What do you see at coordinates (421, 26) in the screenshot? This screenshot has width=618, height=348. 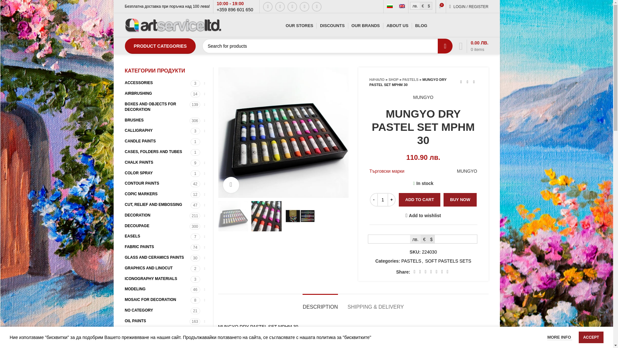 I see `BLOG` at bounding box center [421, 26].